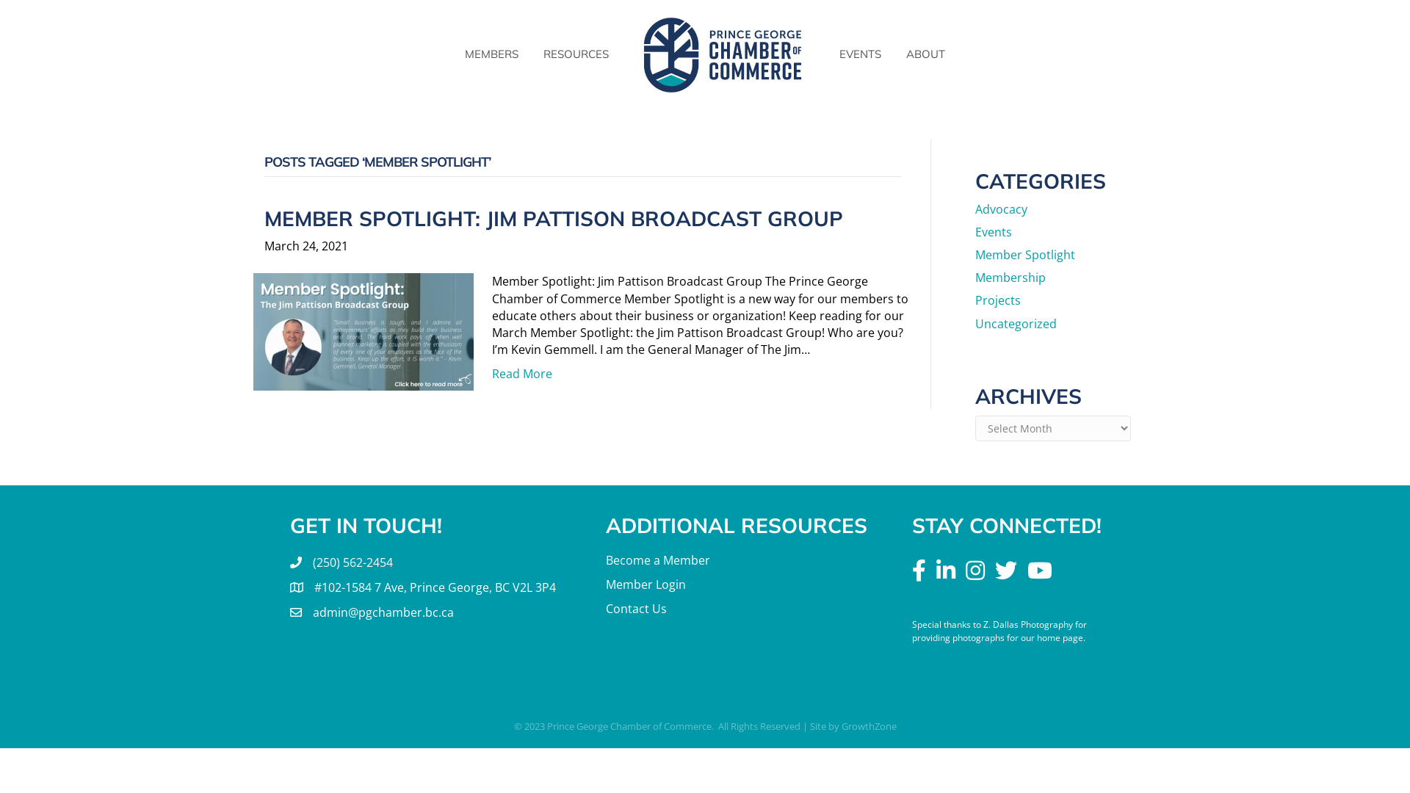 The width and height of the screenshot is (1410, 793). I want to click on Member Spotlight, so click(1025, 255).